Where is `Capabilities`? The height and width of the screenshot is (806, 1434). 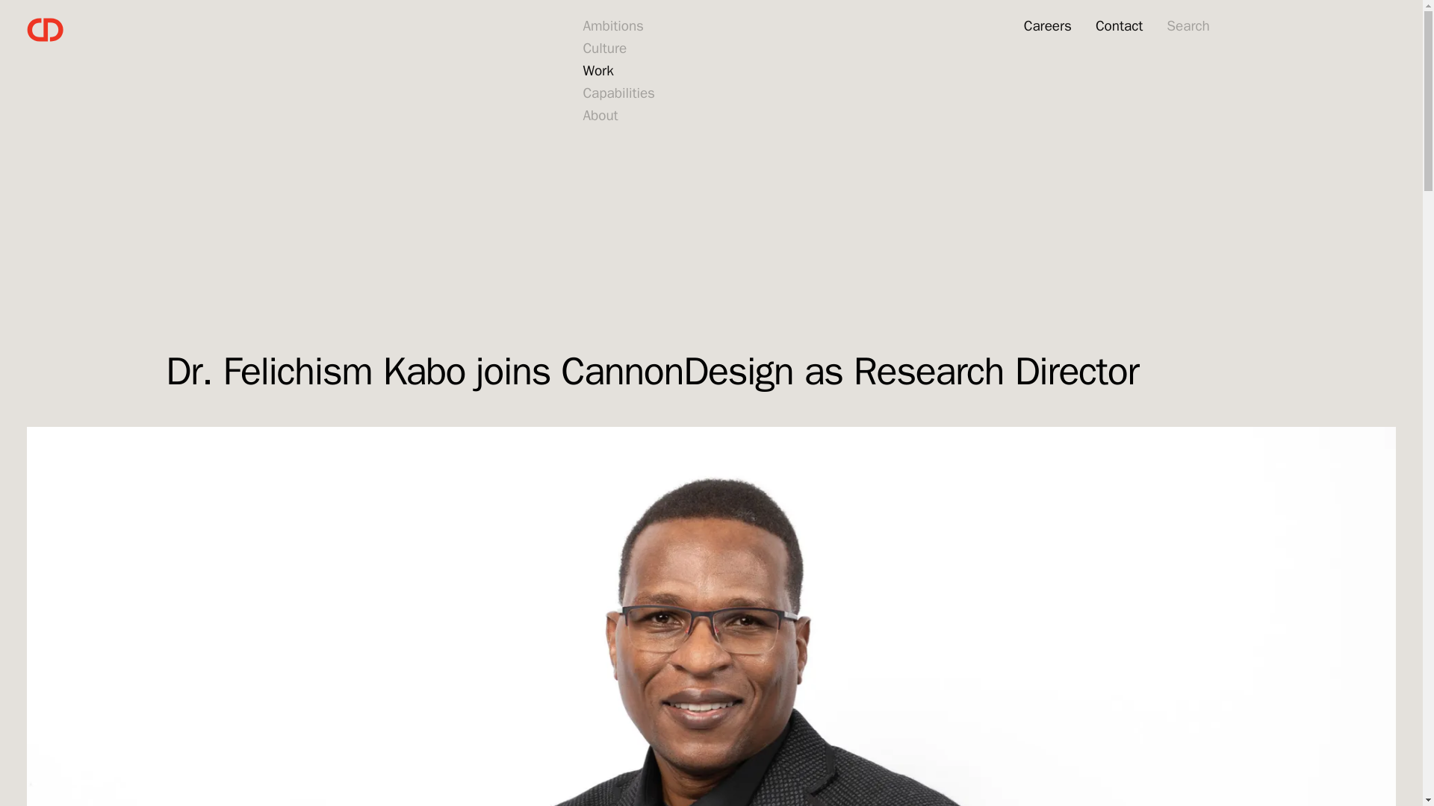 Capabilities is located at coordinates (618, 93).